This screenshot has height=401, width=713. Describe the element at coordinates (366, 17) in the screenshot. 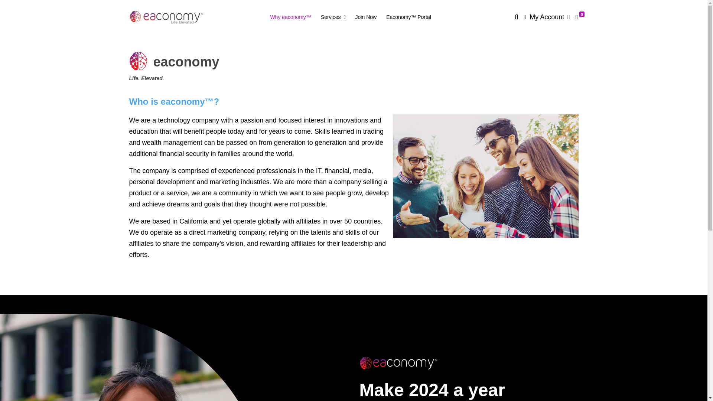

I see `Join Now` at that location.